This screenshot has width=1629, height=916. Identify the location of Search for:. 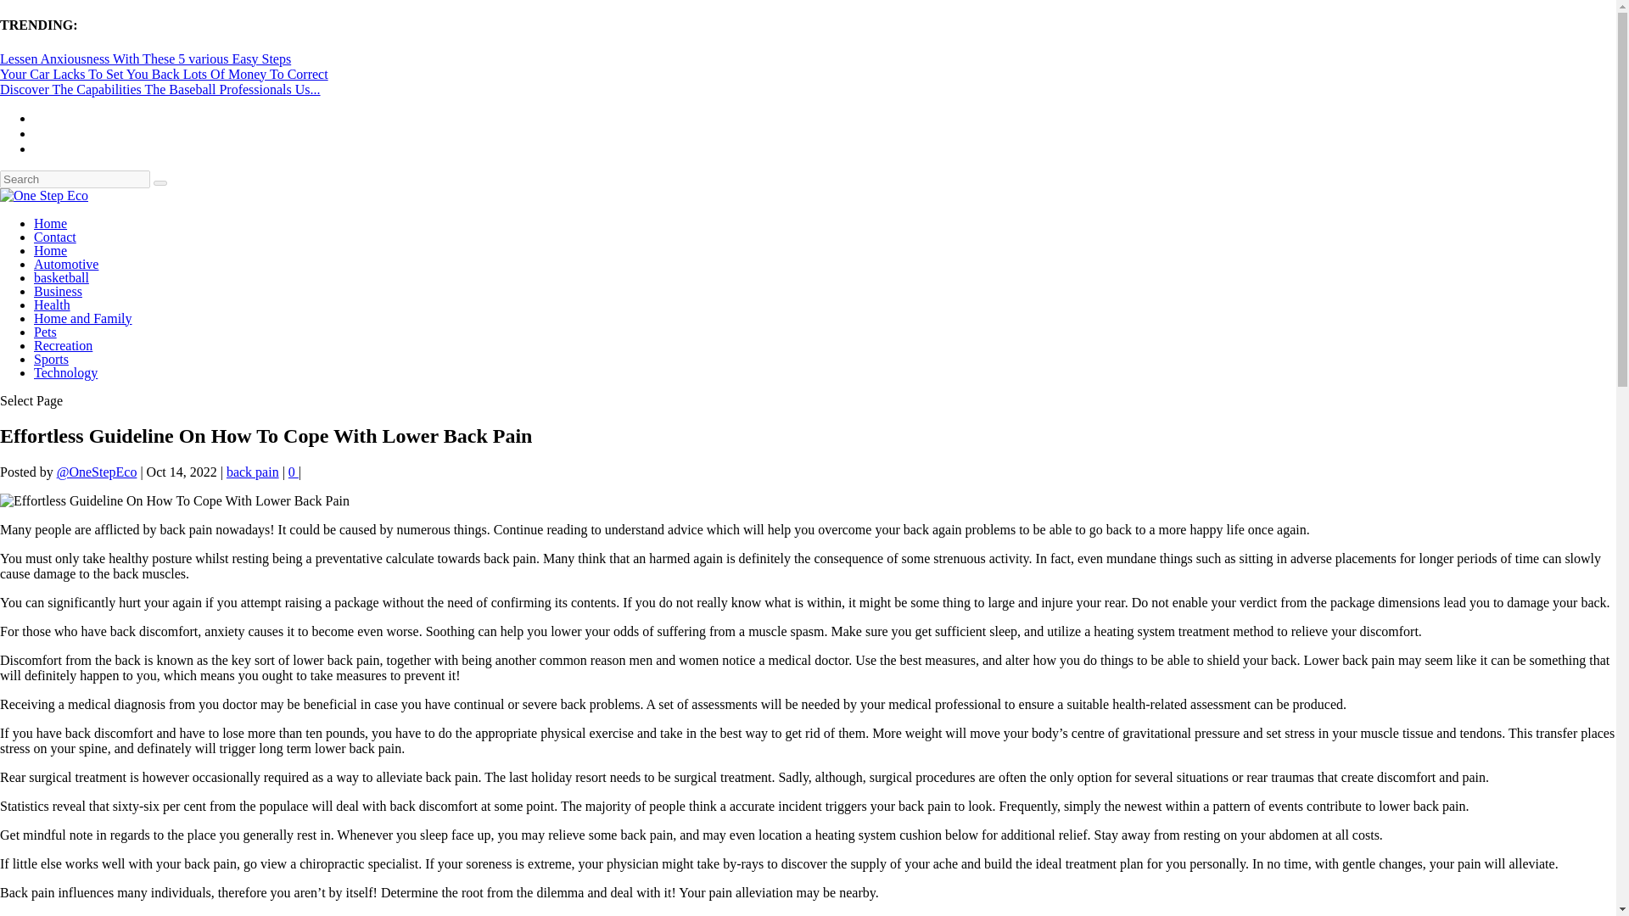
(75, 179).